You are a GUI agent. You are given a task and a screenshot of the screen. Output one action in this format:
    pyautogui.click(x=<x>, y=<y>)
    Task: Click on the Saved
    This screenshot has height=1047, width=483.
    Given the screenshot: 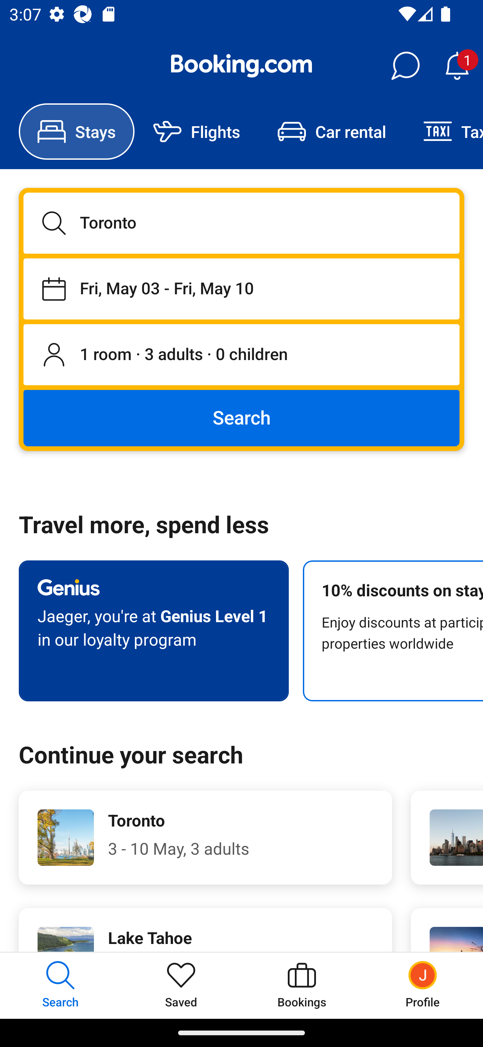 What is the action you would take?
    pyautogui.click(x=181, y=985)
    